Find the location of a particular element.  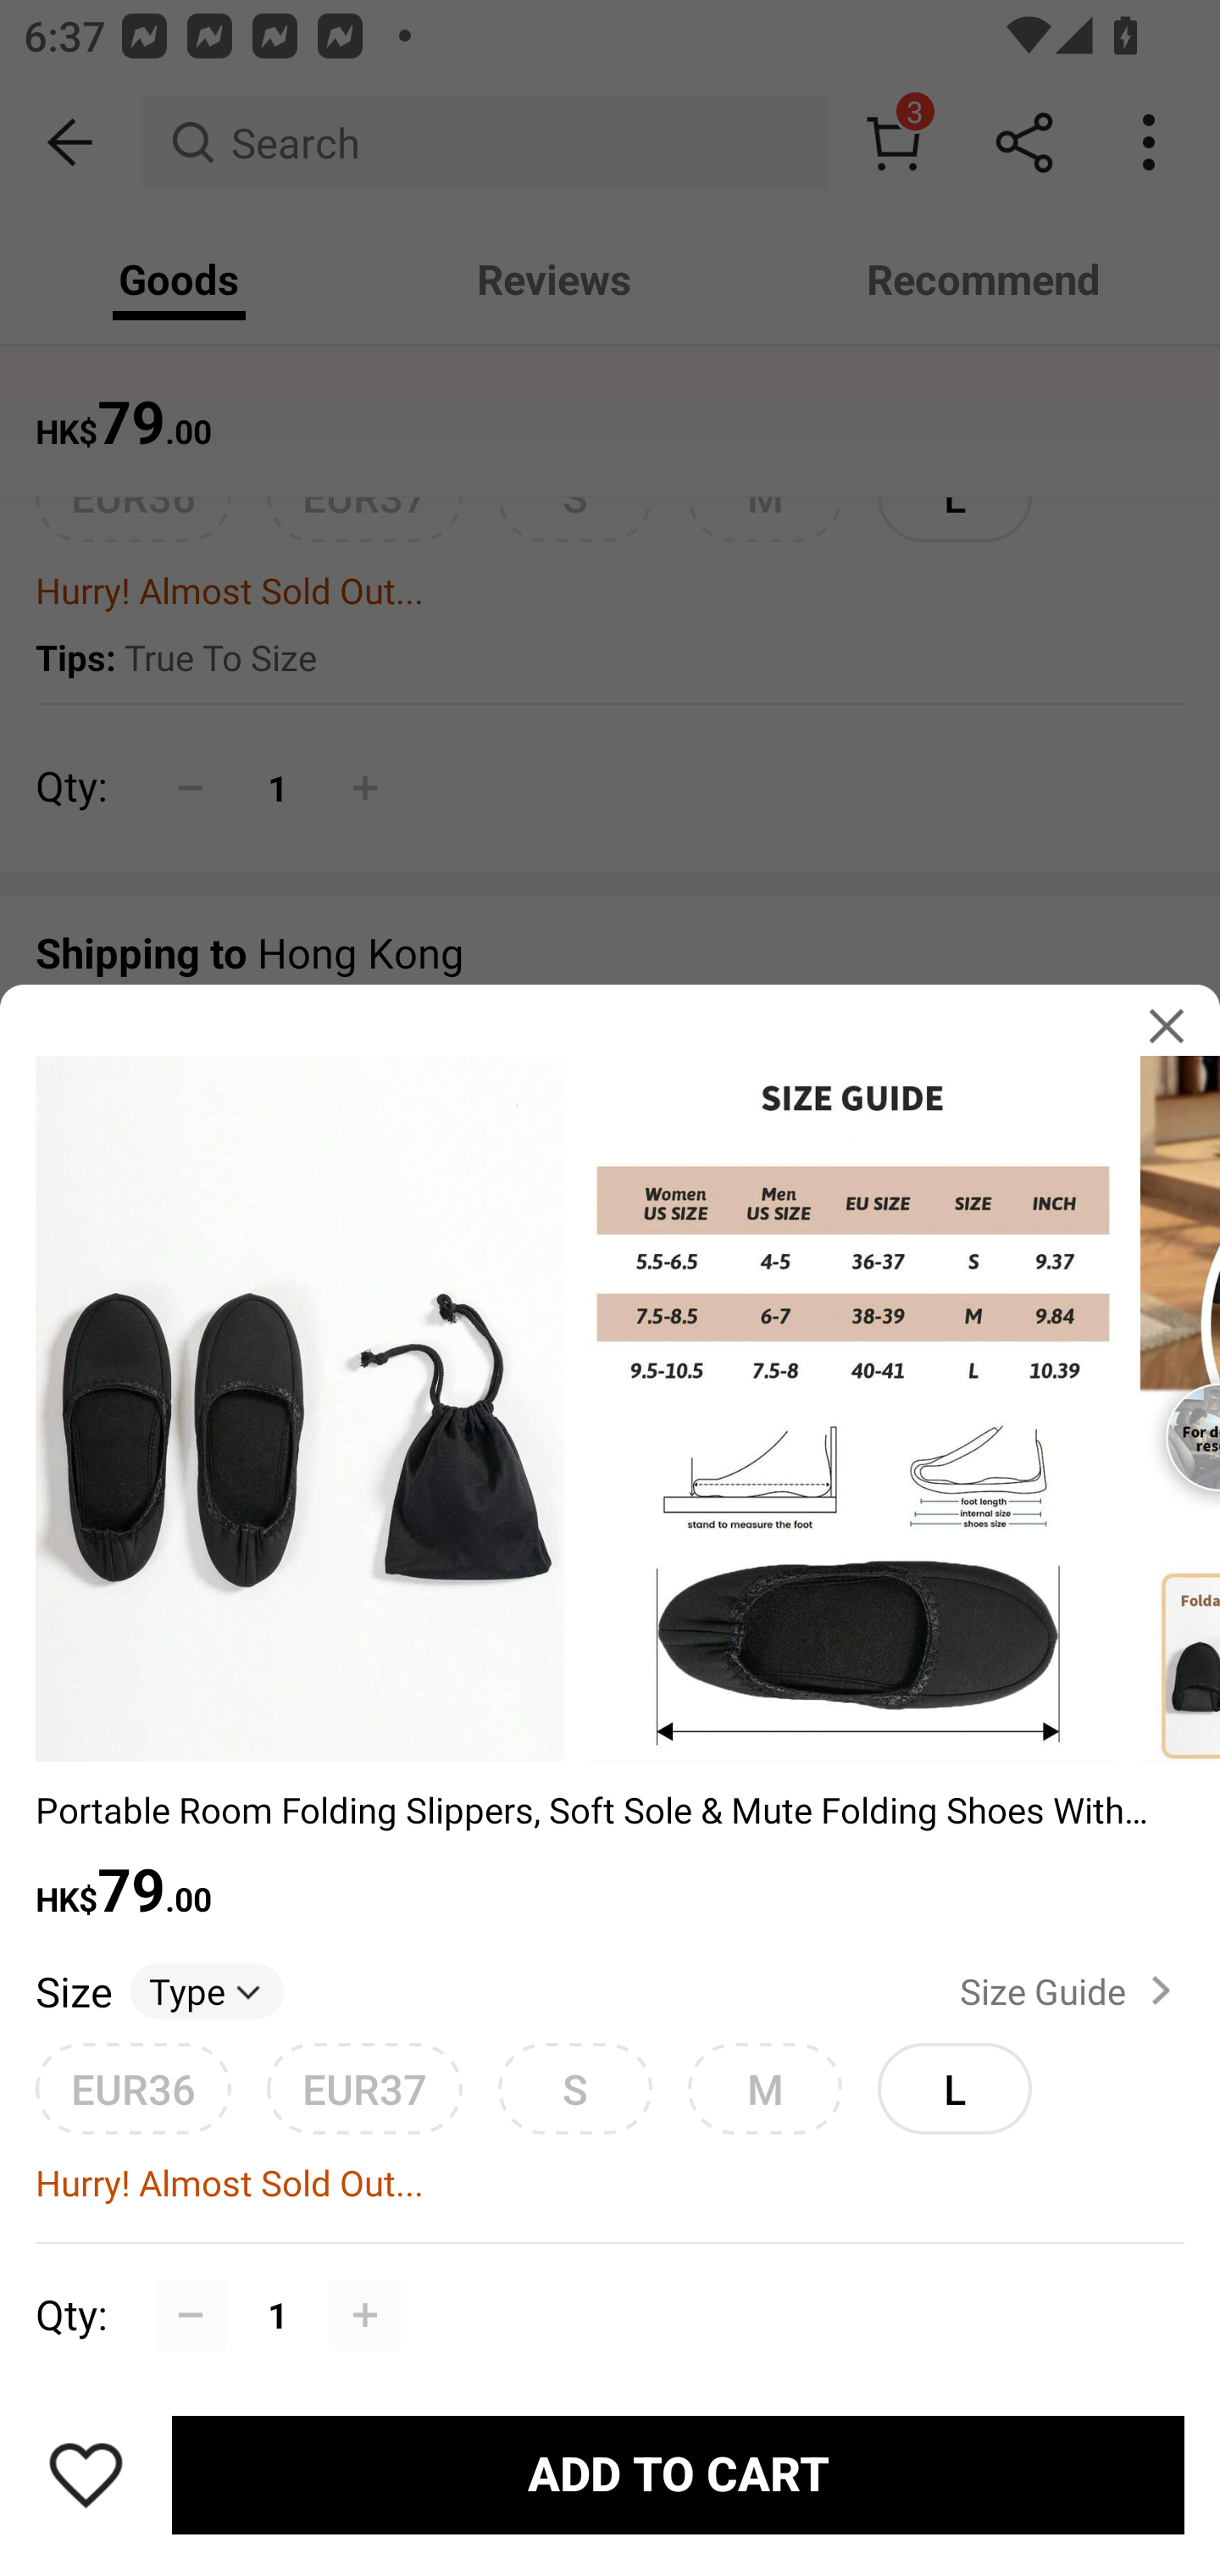

Save is located at coordinates (86, 2474).